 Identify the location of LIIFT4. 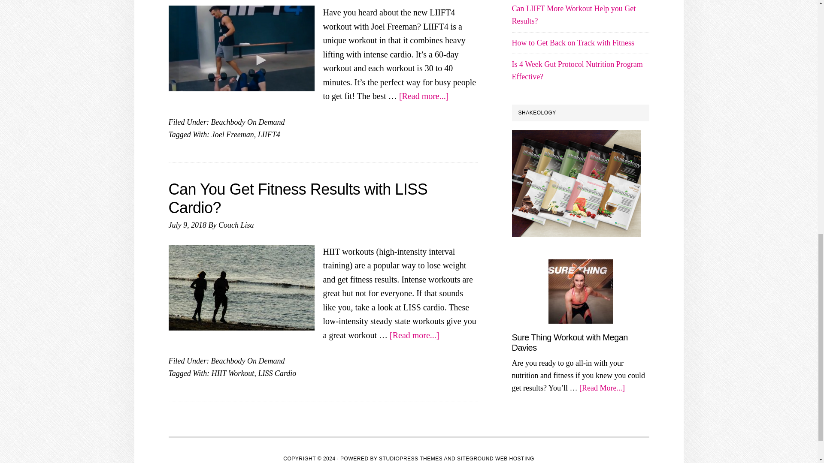
(269, 135).